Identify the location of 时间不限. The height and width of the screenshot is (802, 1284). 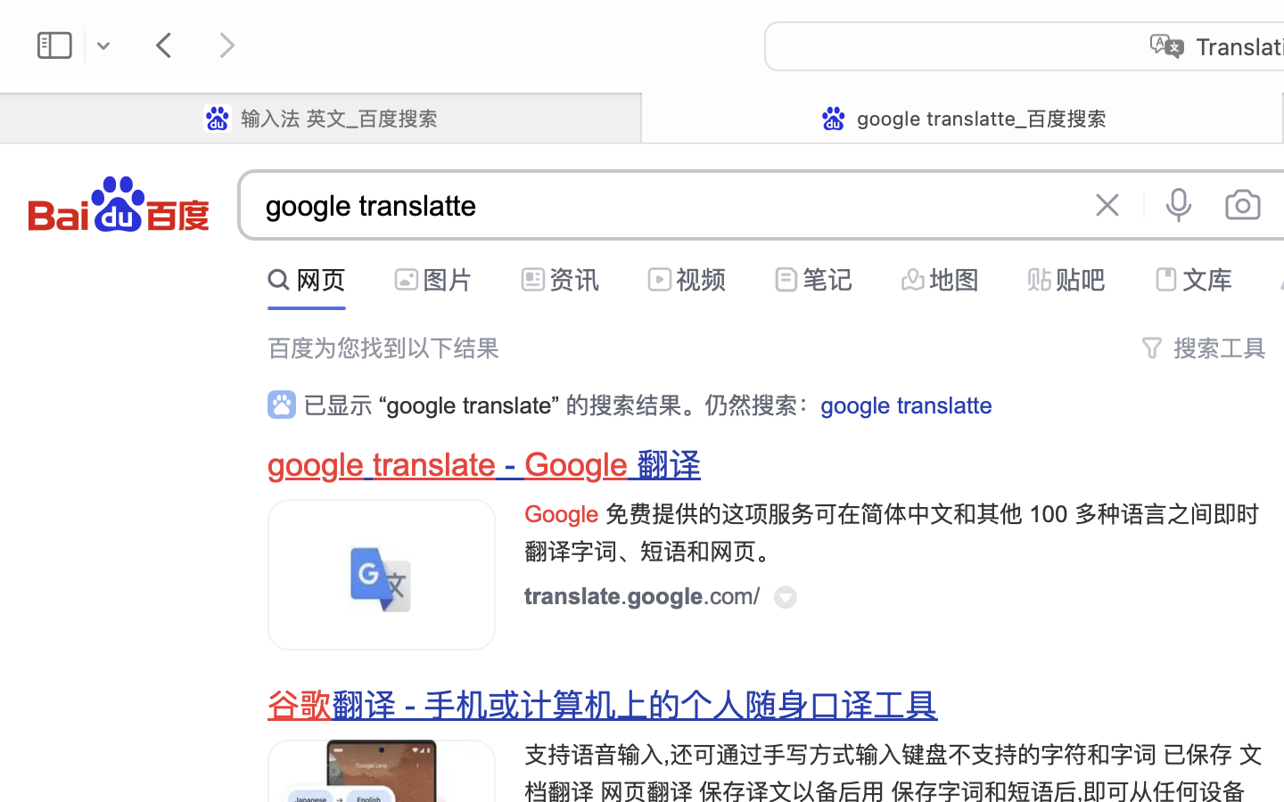
(314, 275).